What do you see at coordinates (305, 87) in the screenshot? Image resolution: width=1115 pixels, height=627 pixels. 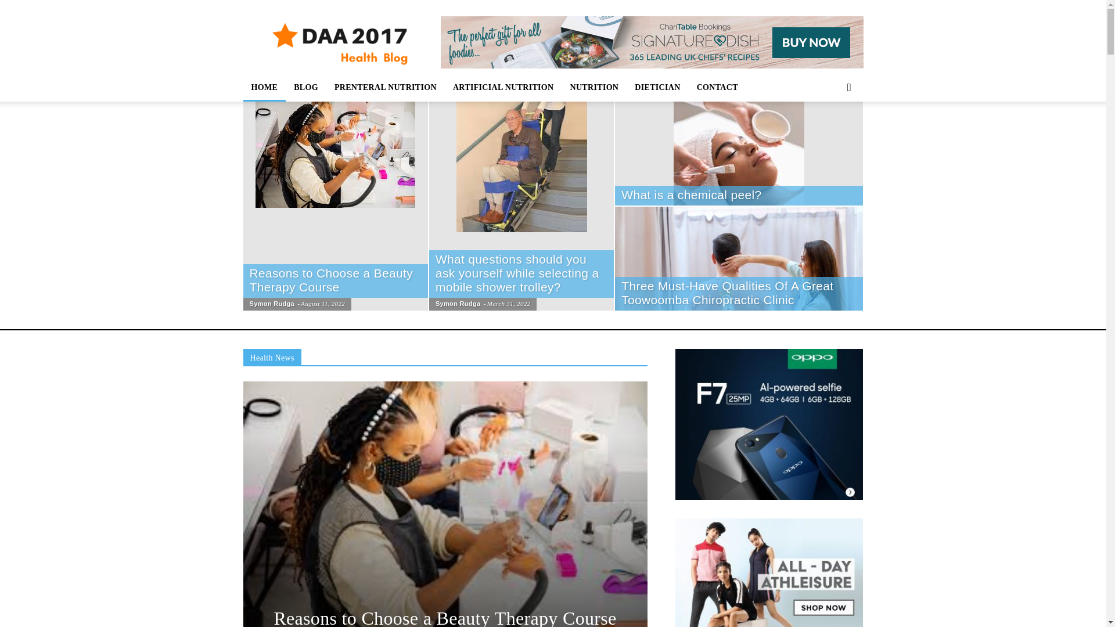 I see `BLOG` at bounding box center [305, 87].